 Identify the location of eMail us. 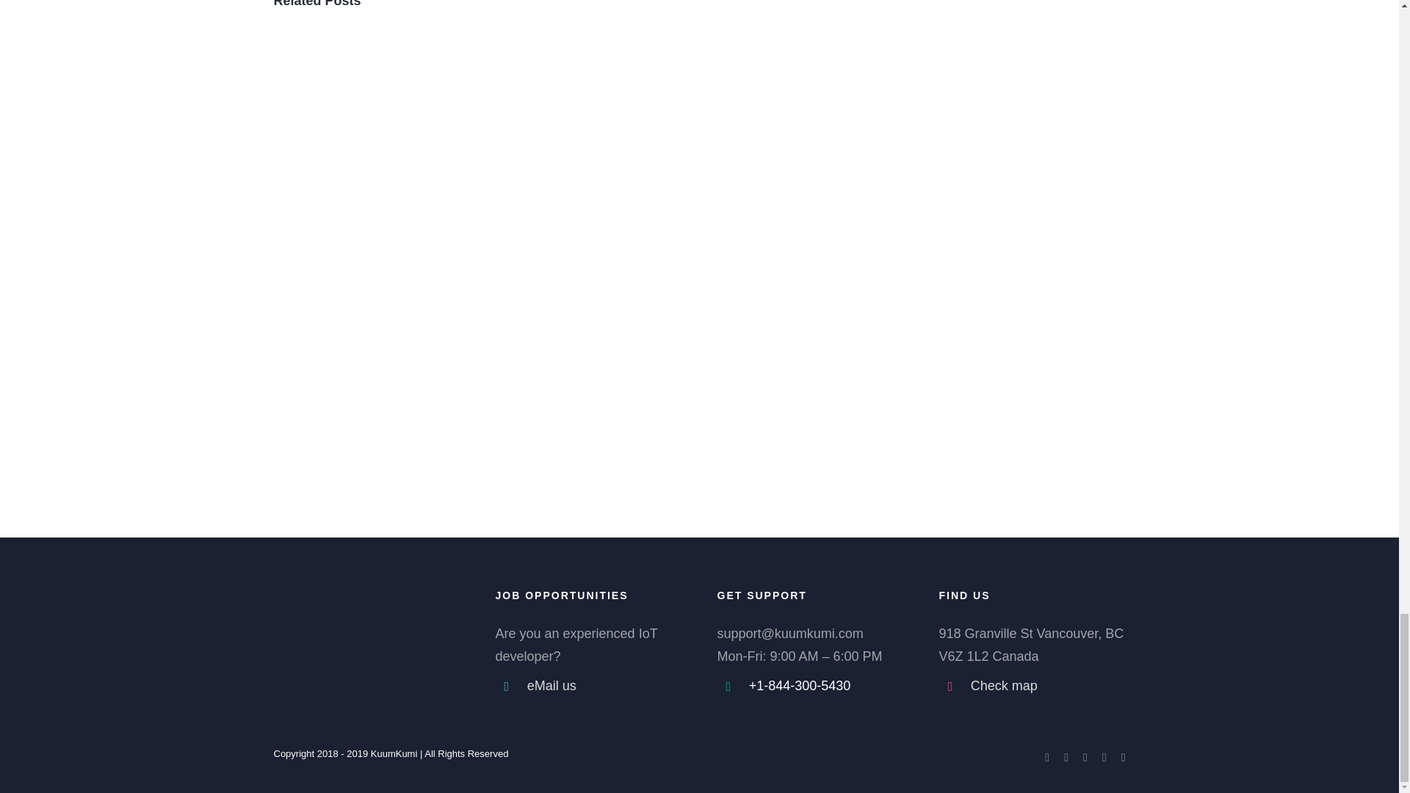
(605, 686).